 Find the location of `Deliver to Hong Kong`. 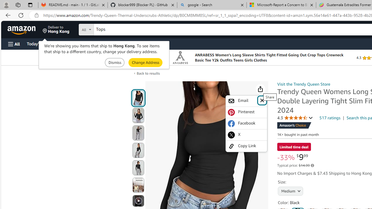

Deliver to Hong Kong is located at coordinates (56, 30).